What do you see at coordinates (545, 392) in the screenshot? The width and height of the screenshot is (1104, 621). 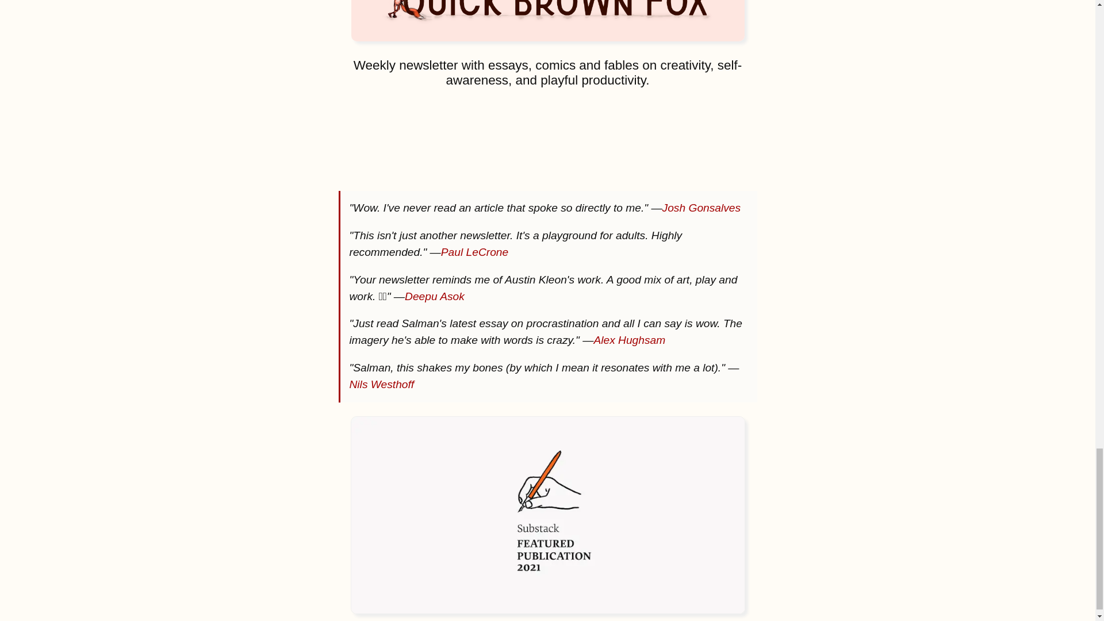 I see `Nils Westhoff on Twitter` at bounding box center [545, 392].